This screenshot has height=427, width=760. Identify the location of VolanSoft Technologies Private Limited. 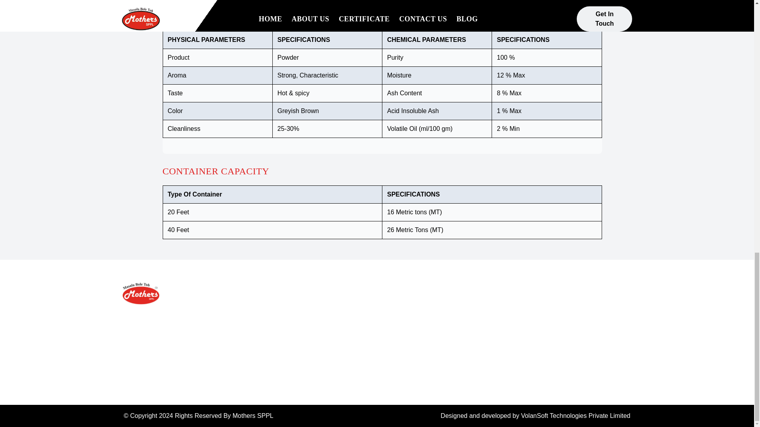
(575, 416).